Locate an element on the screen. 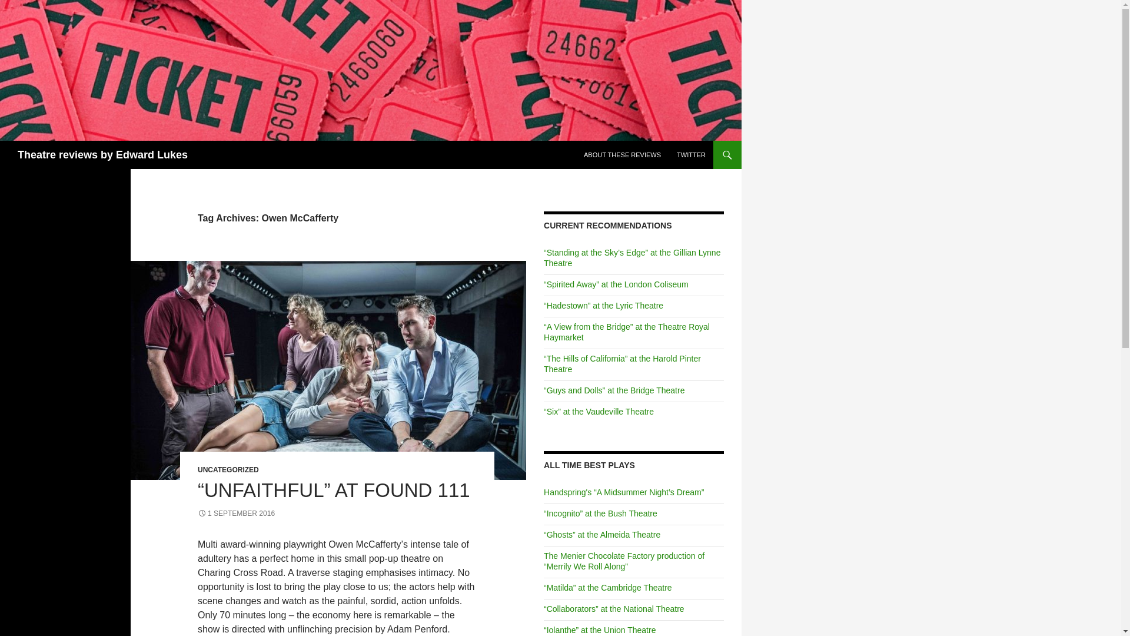 The height and width of the screenshot is (636, 1130). Theatre reviews by Edward Lukes is located at coordinates (102, 154).